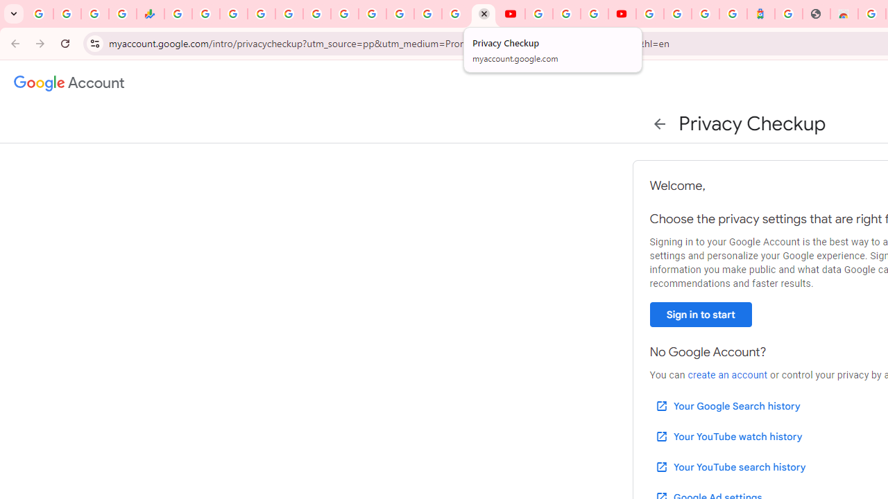  What do you see at coordinates (400, 14) in the screenshot?
I see `Sign in - Google Accounts` at bounding box center [400, 14].